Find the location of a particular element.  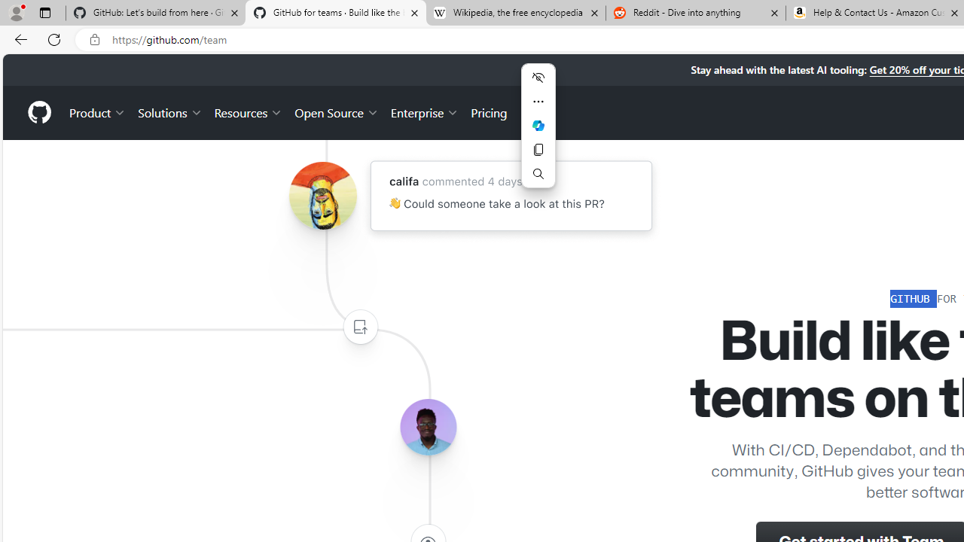

Mini menu on text selection is located at coordinates (538, 125).